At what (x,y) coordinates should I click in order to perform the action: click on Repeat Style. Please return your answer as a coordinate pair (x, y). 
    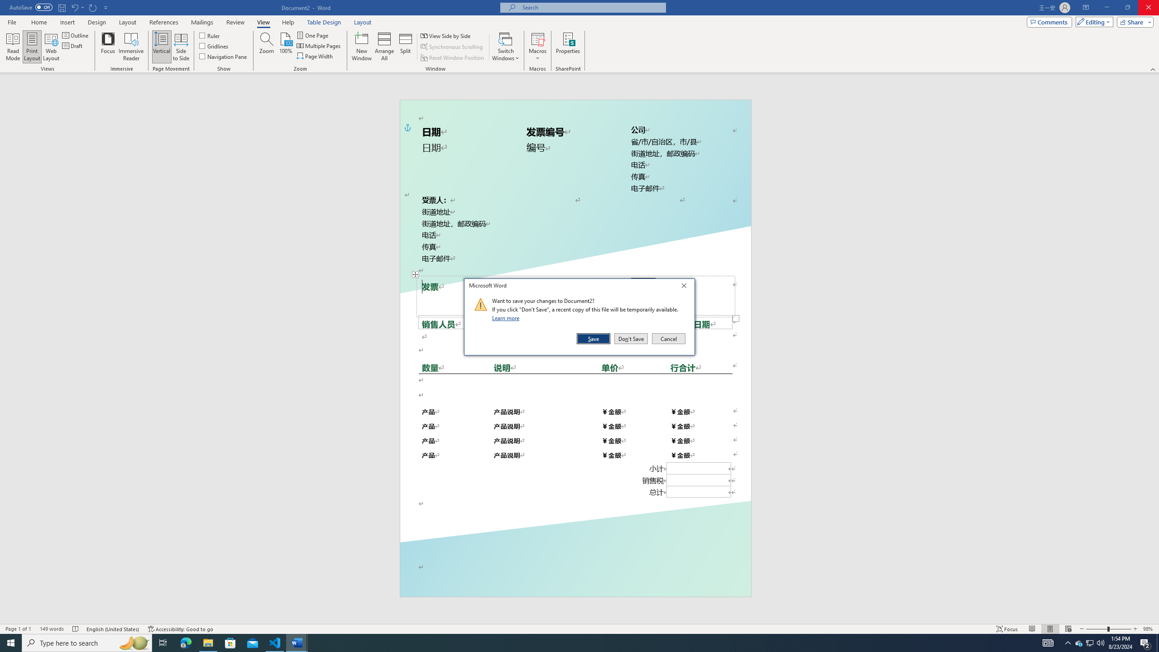
    Looking at the image, I should click on (93, 7).